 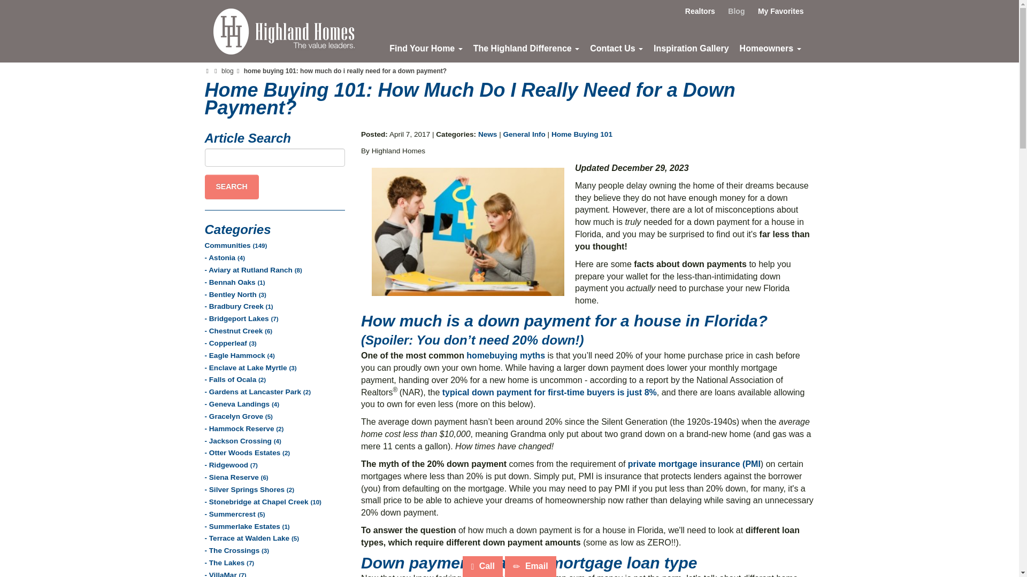 What do you see at coordinates (781, 11) in the screenshot?
I see `My Favorites` at bounding box center [781, 11].